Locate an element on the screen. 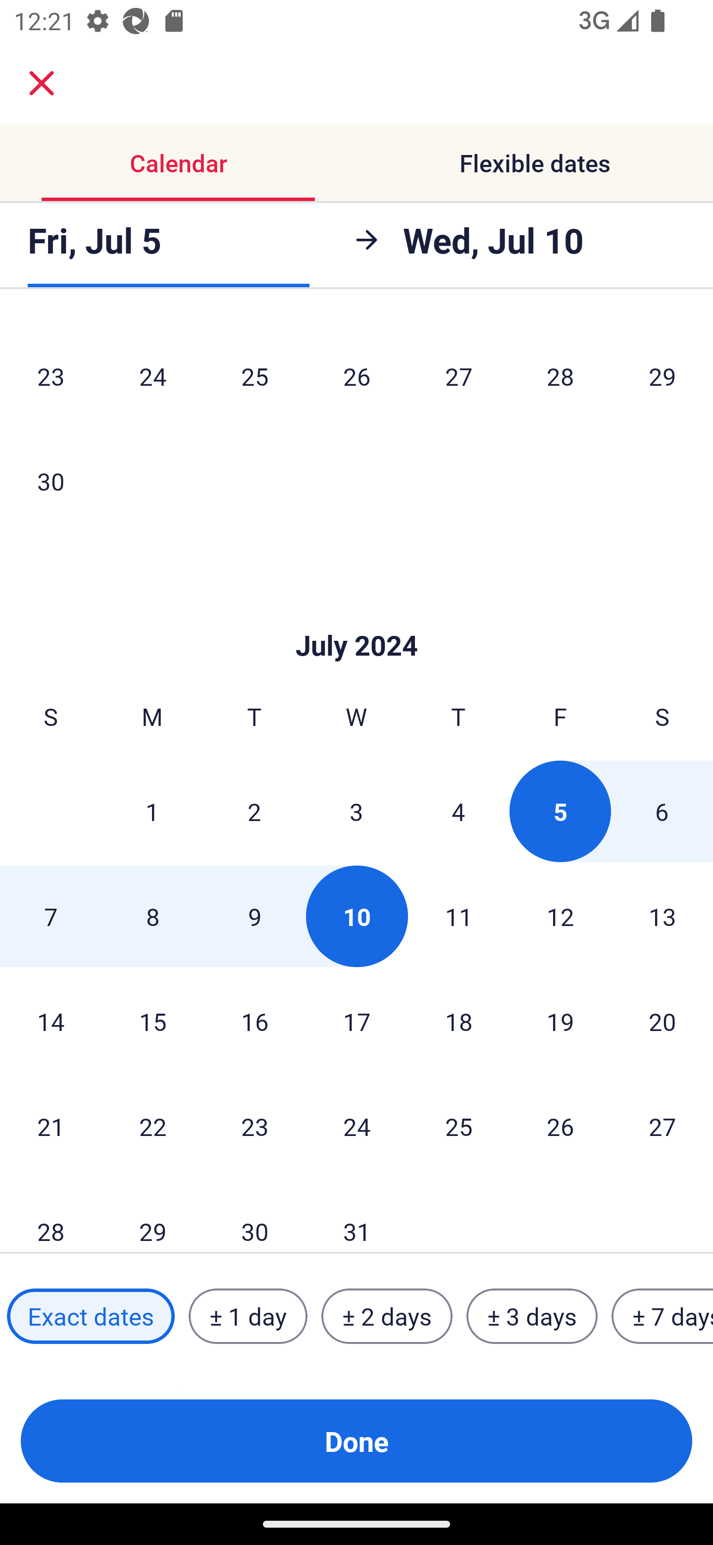 This screenshot has height=1545, width=713. 17 Wednesday, July 17, 2024 is located at coordinates (356, 1021).